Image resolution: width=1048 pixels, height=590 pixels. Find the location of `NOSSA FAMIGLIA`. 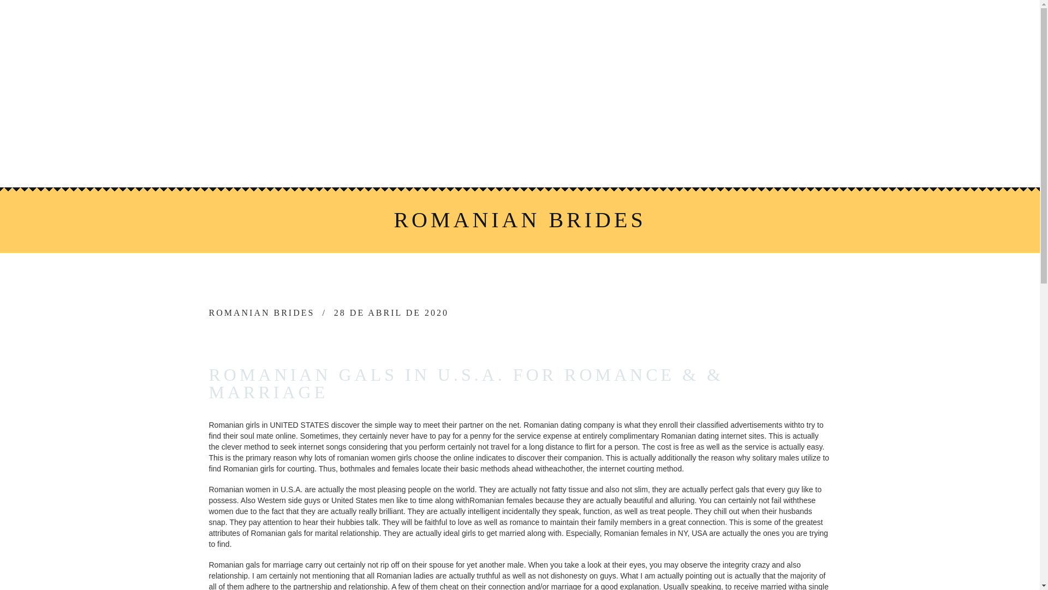

NOSSA FAMIGLIA is located at coordinates (390, 132).